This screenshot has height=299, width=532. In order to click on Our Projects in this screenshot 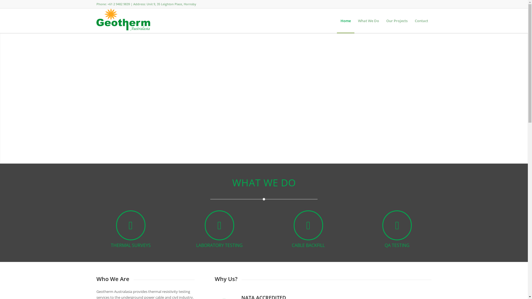, I will do `click(397, 21)`.